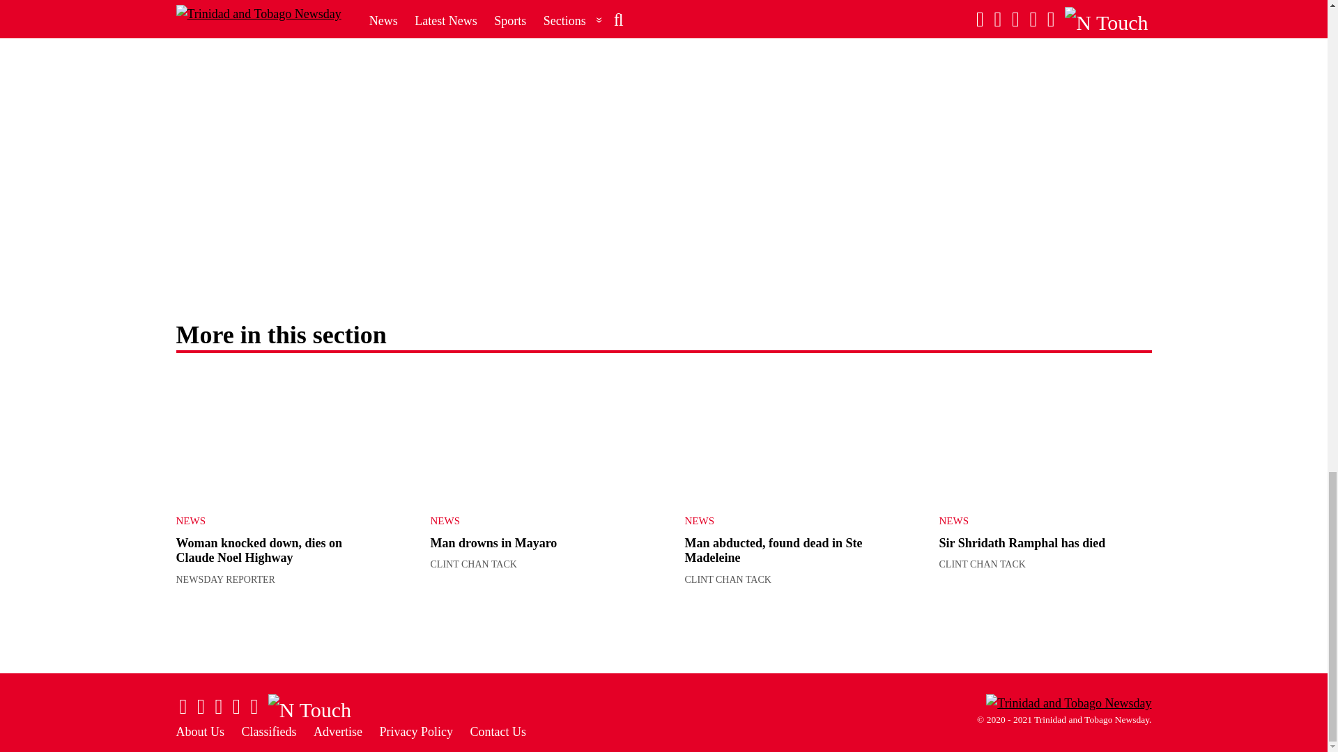 The width and height of the screenshot is (1338, 752). I want to click on Woman knocked down, dies on Claude Noel Highway, so click(259, 551).